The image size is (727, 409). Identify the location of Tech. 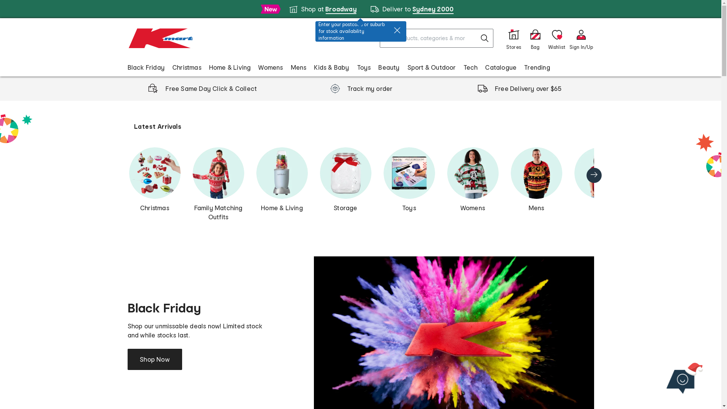
(471, 67).